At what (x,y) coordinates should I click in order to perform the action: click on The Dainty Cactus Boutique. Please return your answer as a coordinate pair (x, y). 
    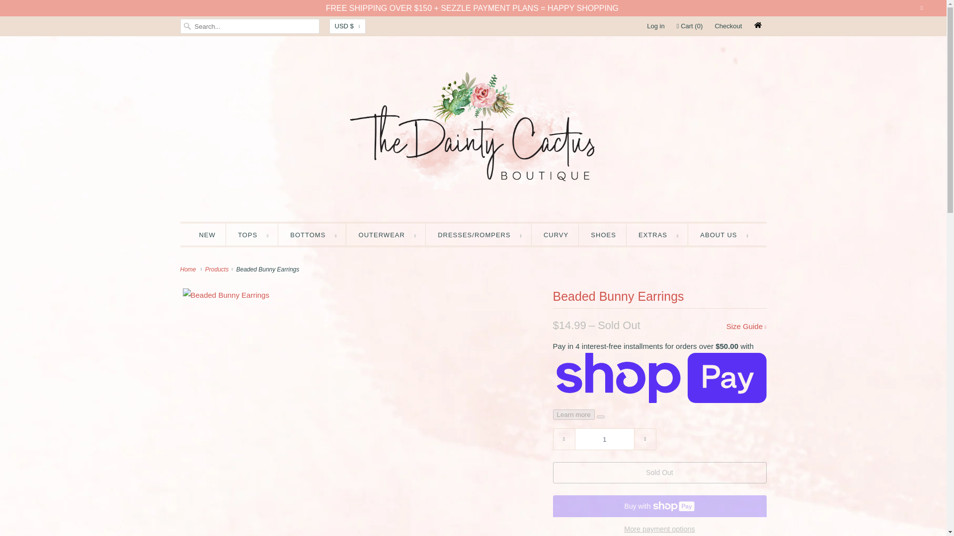
    Looking at the image, I should click on (189, 269).